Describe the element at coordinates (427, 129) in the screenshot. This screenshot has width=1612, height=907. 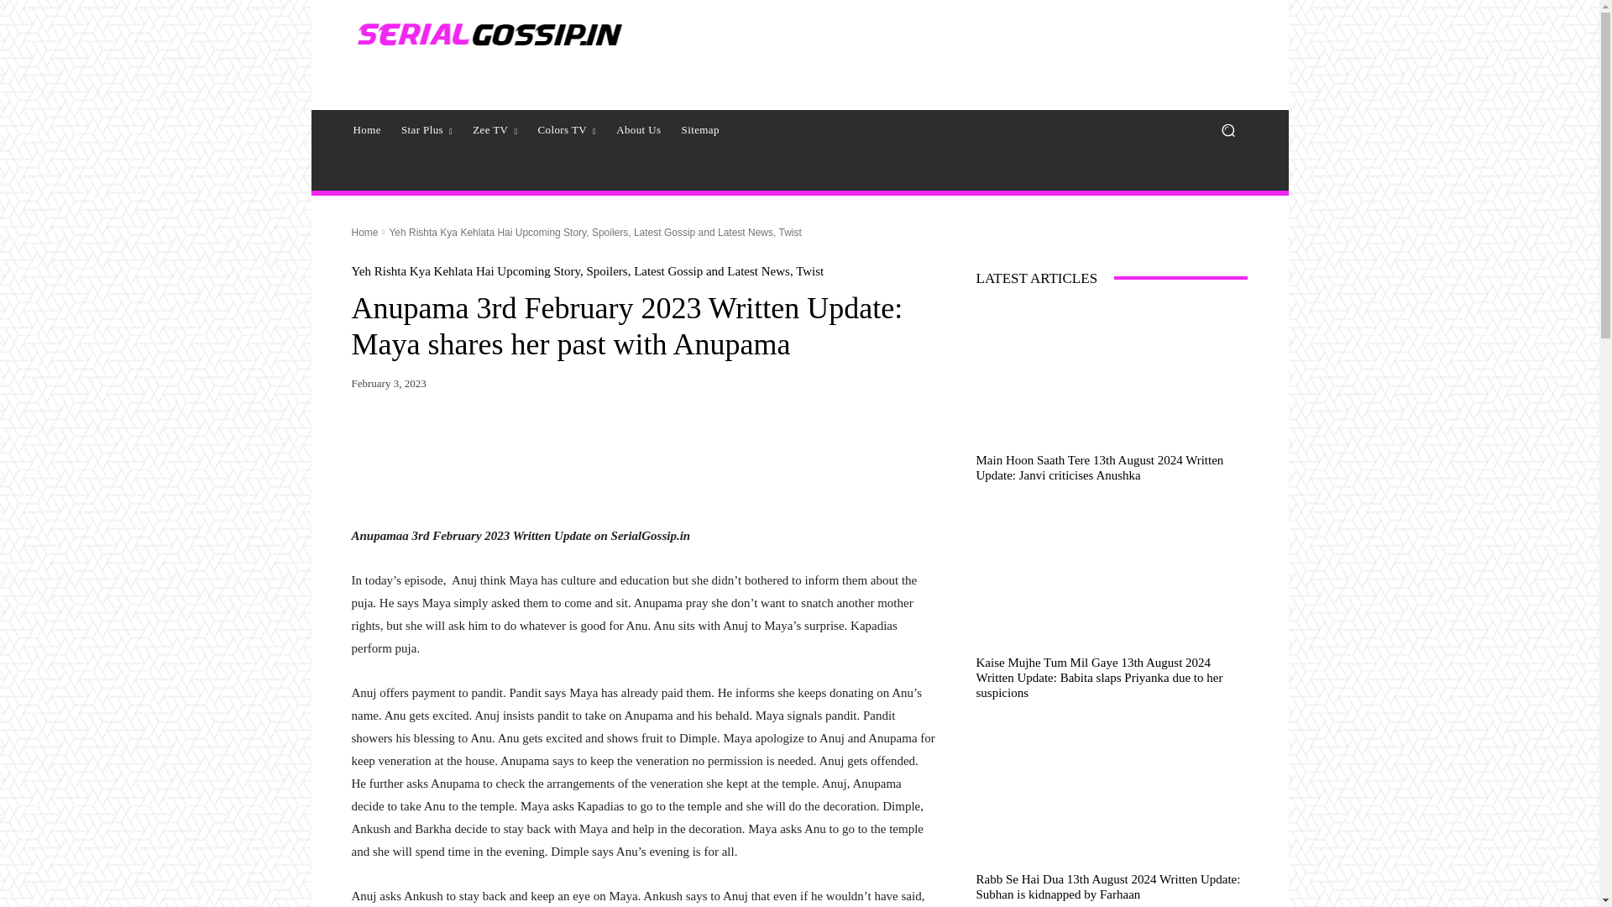
I see `Star Plus` at that location.